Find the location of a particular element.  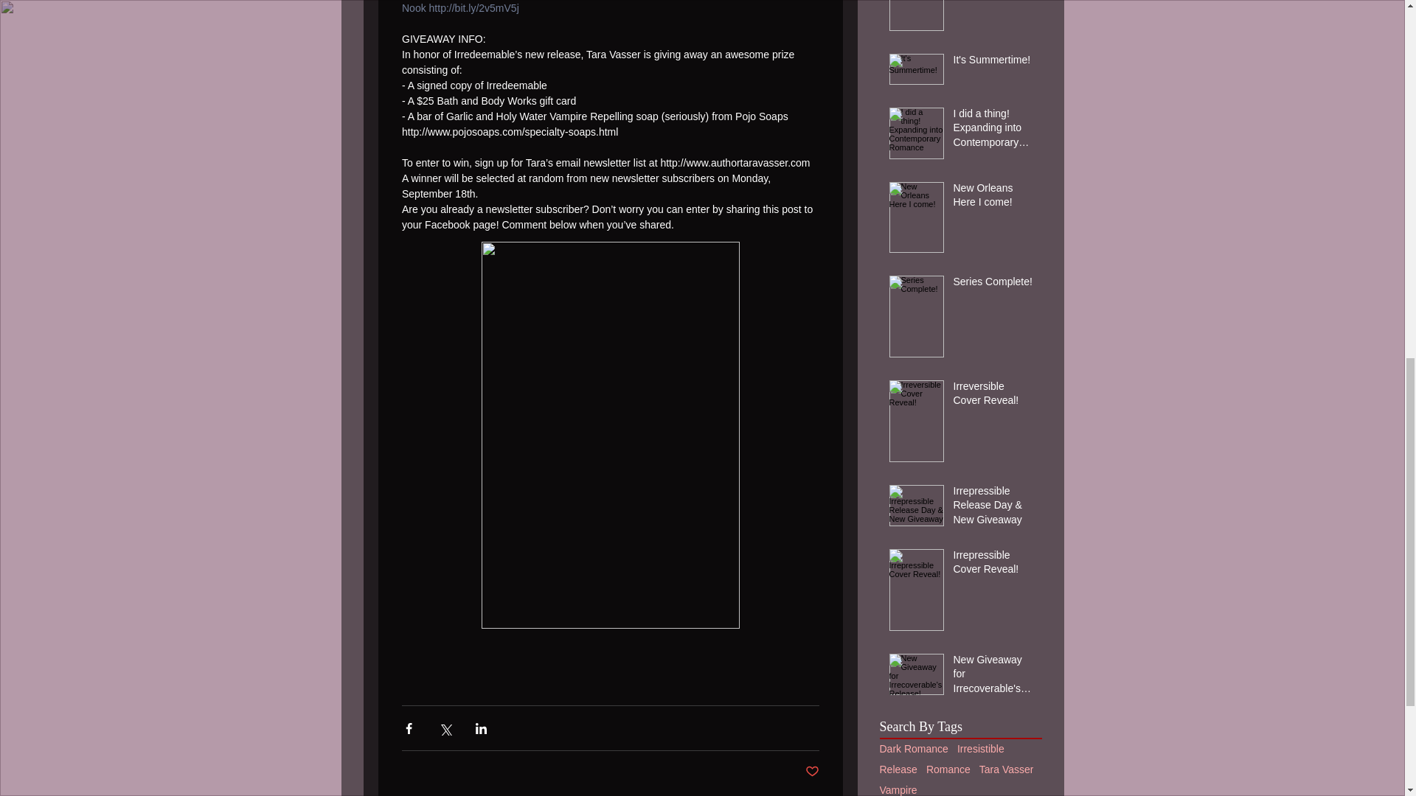

Dark Romance is located at coordinates (913, 748).